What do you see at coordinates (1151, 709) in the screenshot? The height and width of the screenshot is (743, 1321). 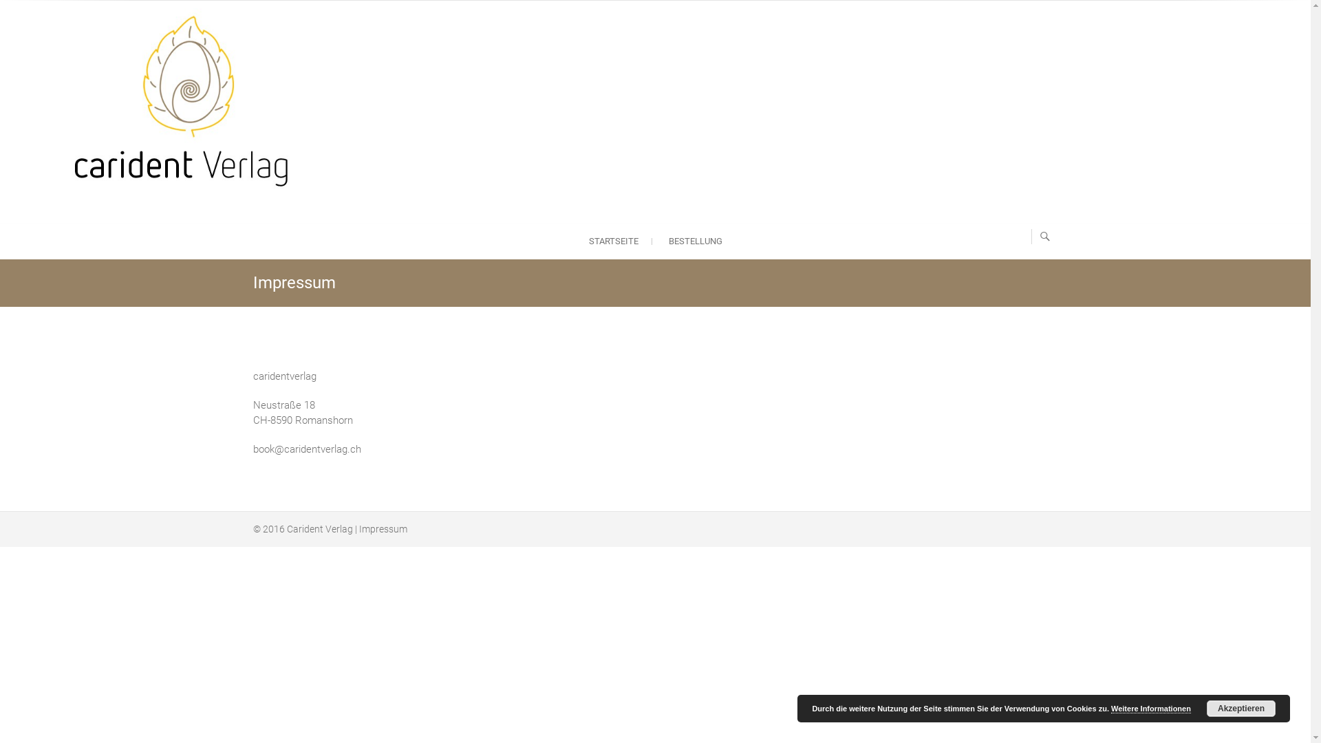 I see `Weitere Informationen` at bounding box center [1151, 709].